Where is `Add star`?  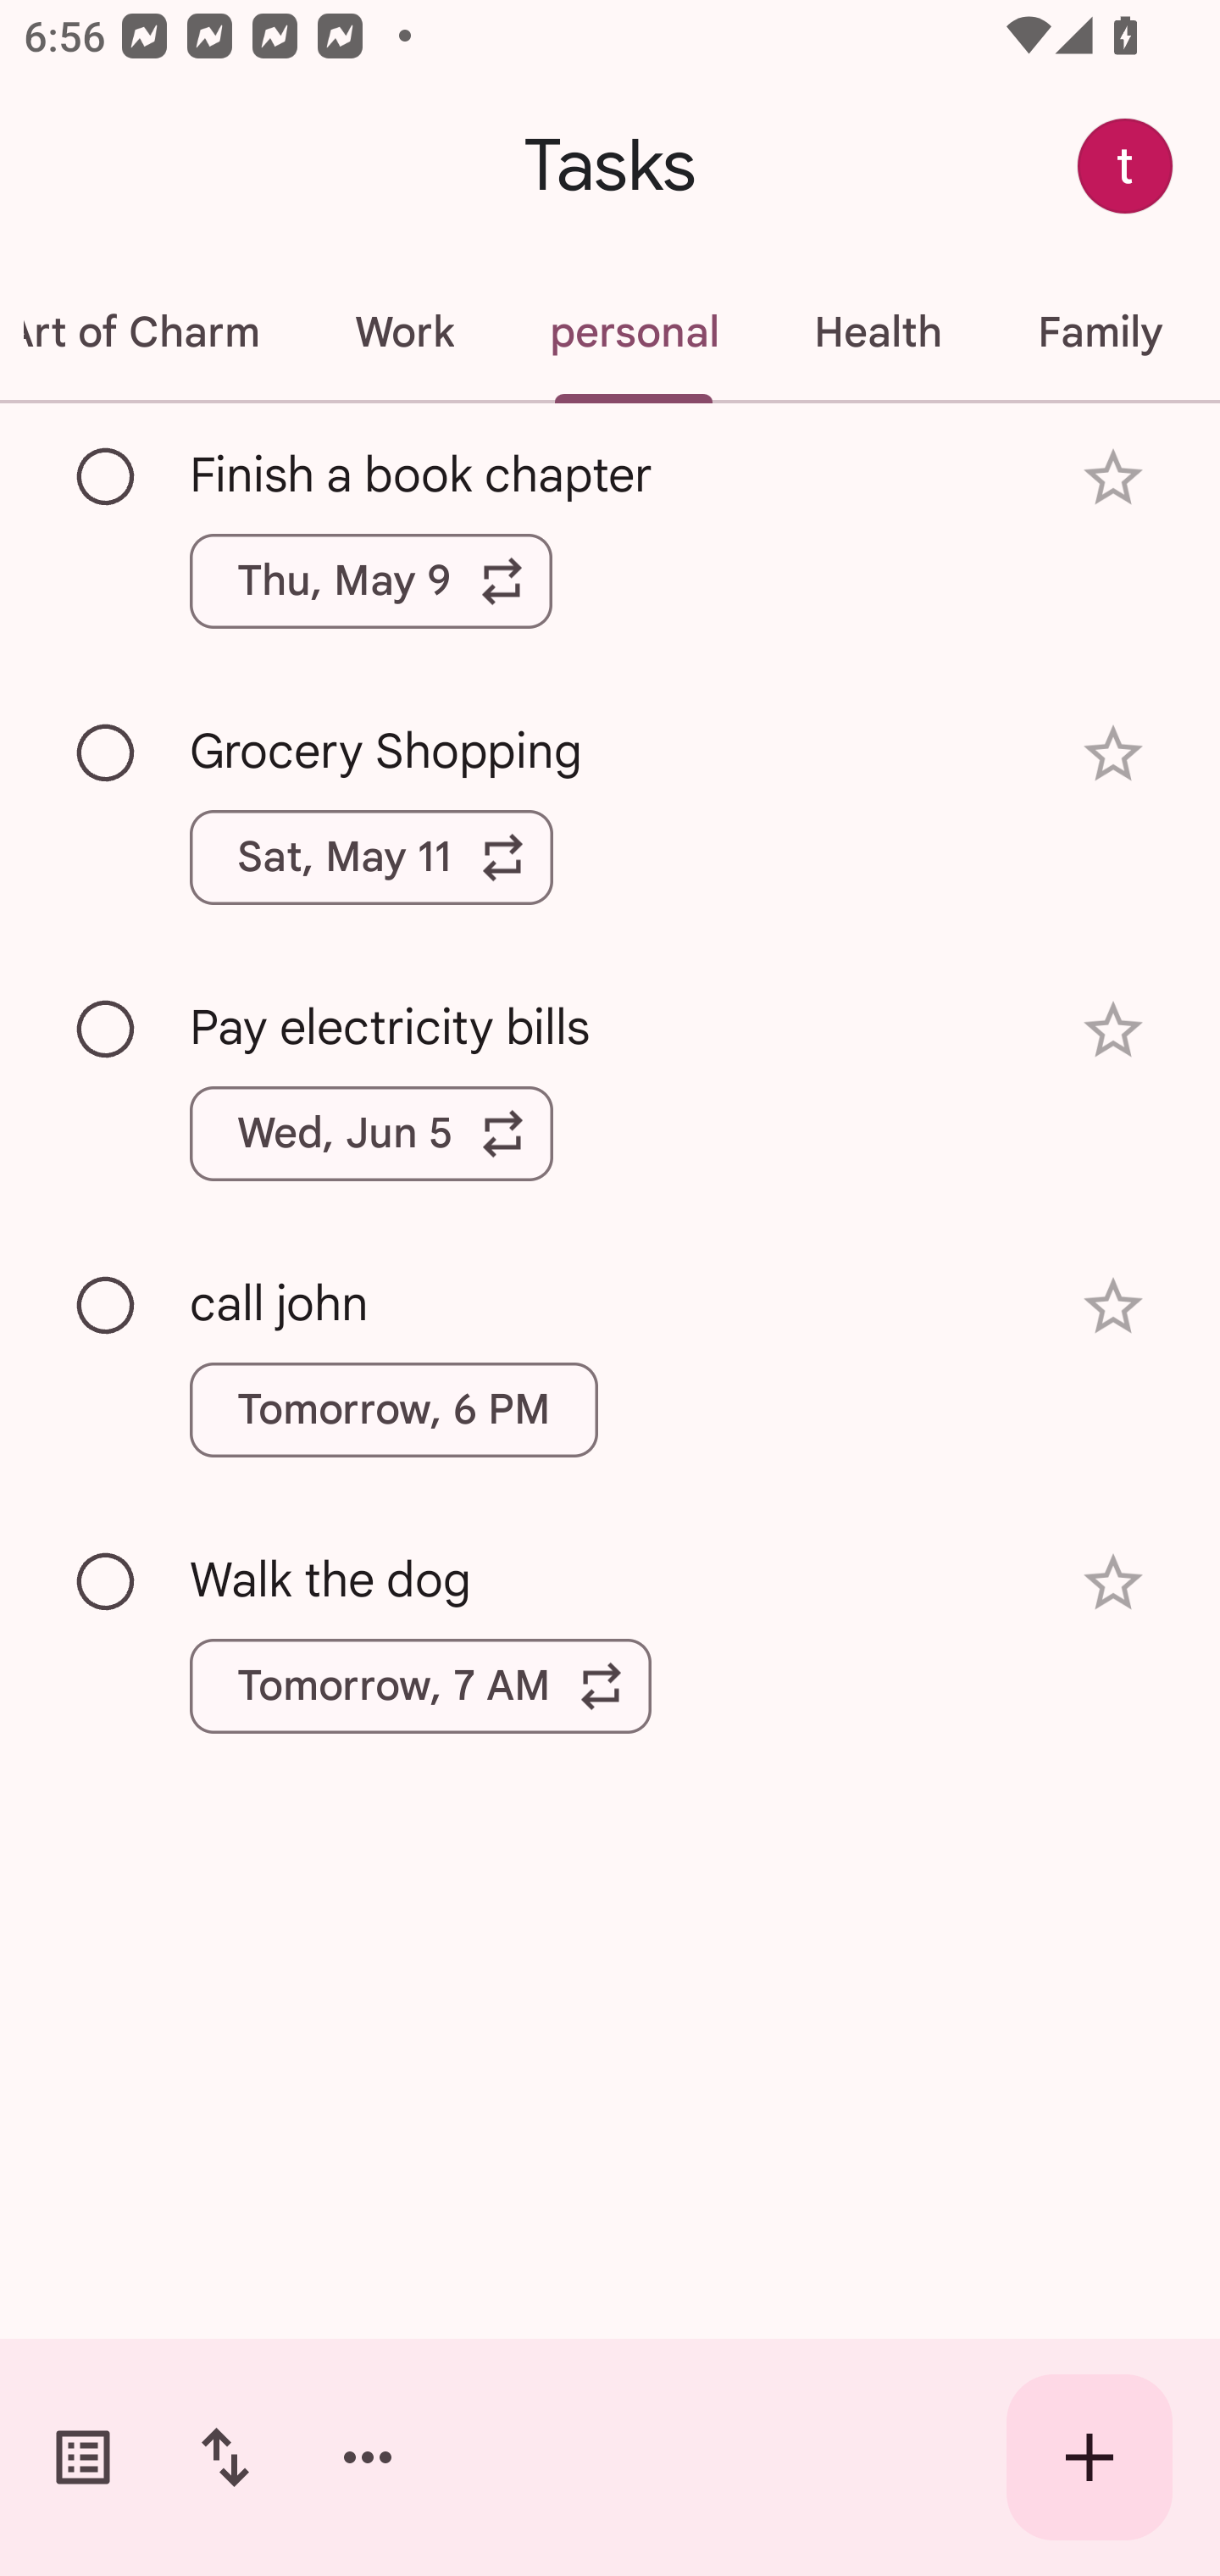
Add star is located at coordinates (1113, 1307).